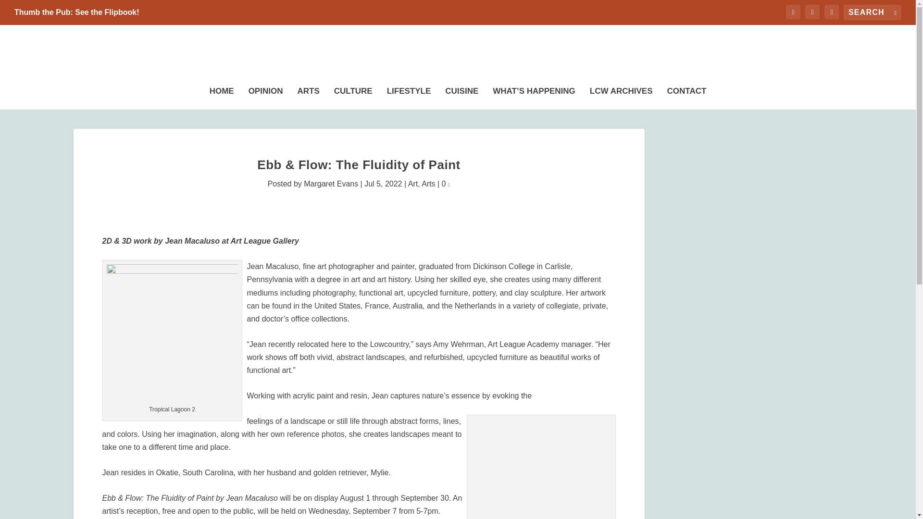 This screenshot has width=923, height=519. What do you see at coordinates (428, 184) in the screenshot?
I see `Arts` at bounding box center [428, 184].